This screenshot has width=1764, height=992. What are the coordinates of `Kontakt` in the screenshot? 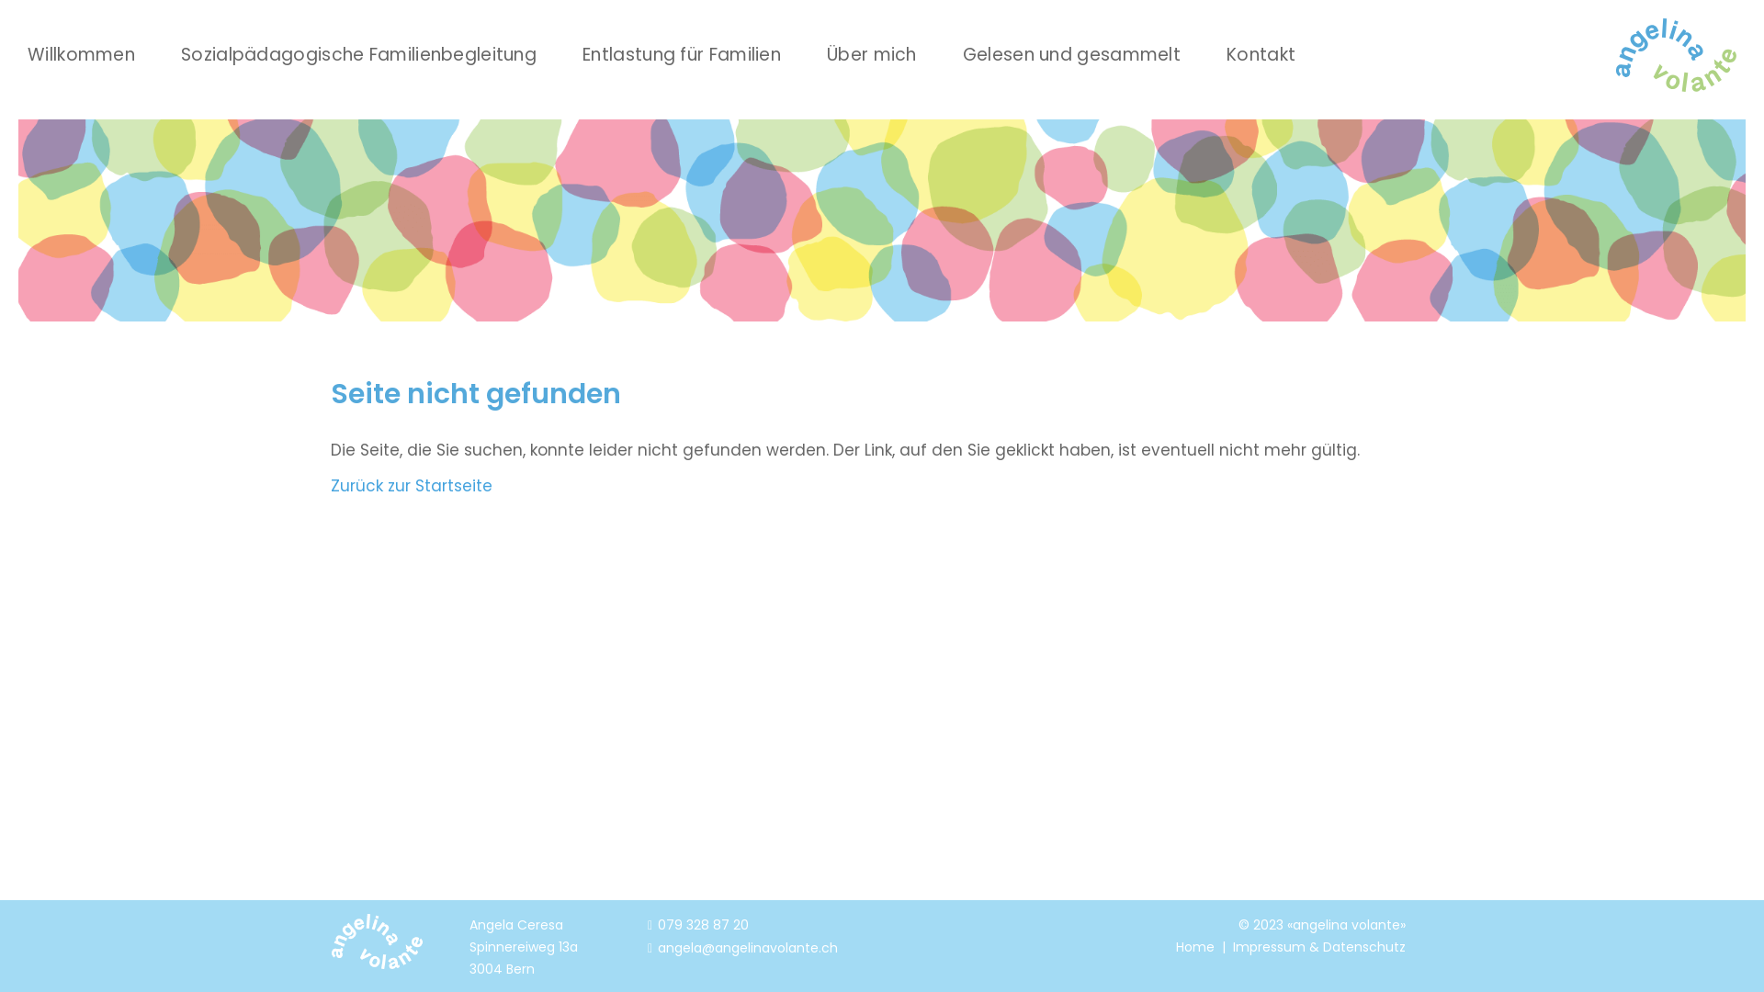 It's located at (1261, 37).